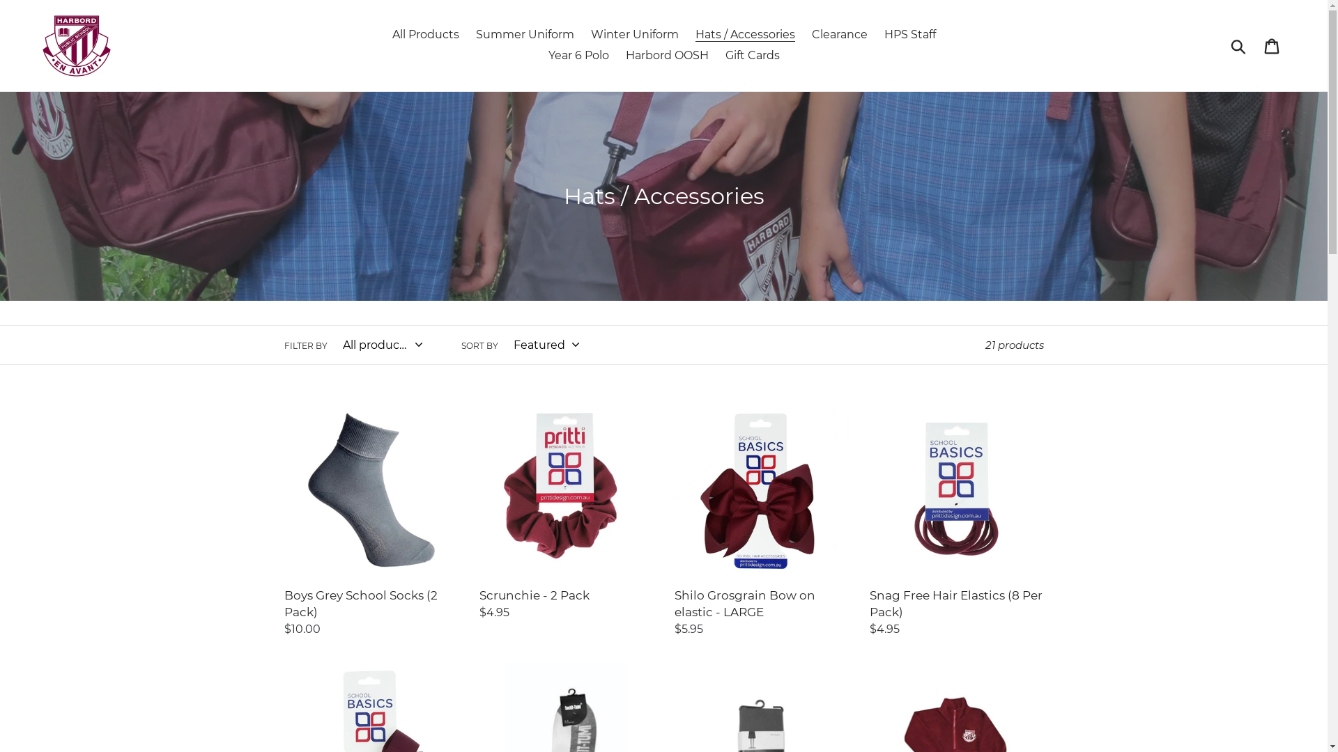 This screenshot has width=1338, height=752. What do you see at coordinates (1239, 45) in the screenshot?
I see `Submit` at bounding box center [1239, 45].